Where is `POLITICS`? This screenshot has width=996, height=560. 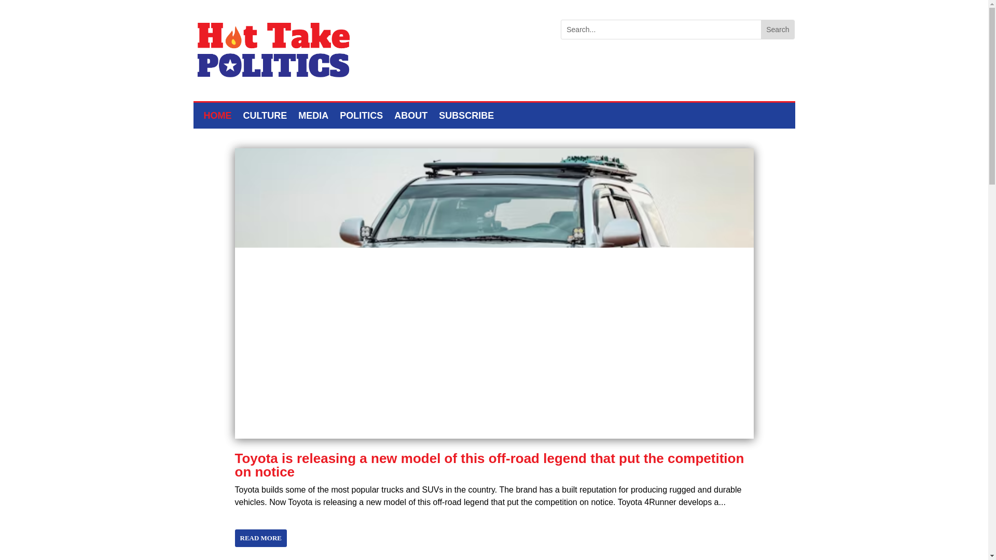
POLITICS is located at coordinates (361, 117).